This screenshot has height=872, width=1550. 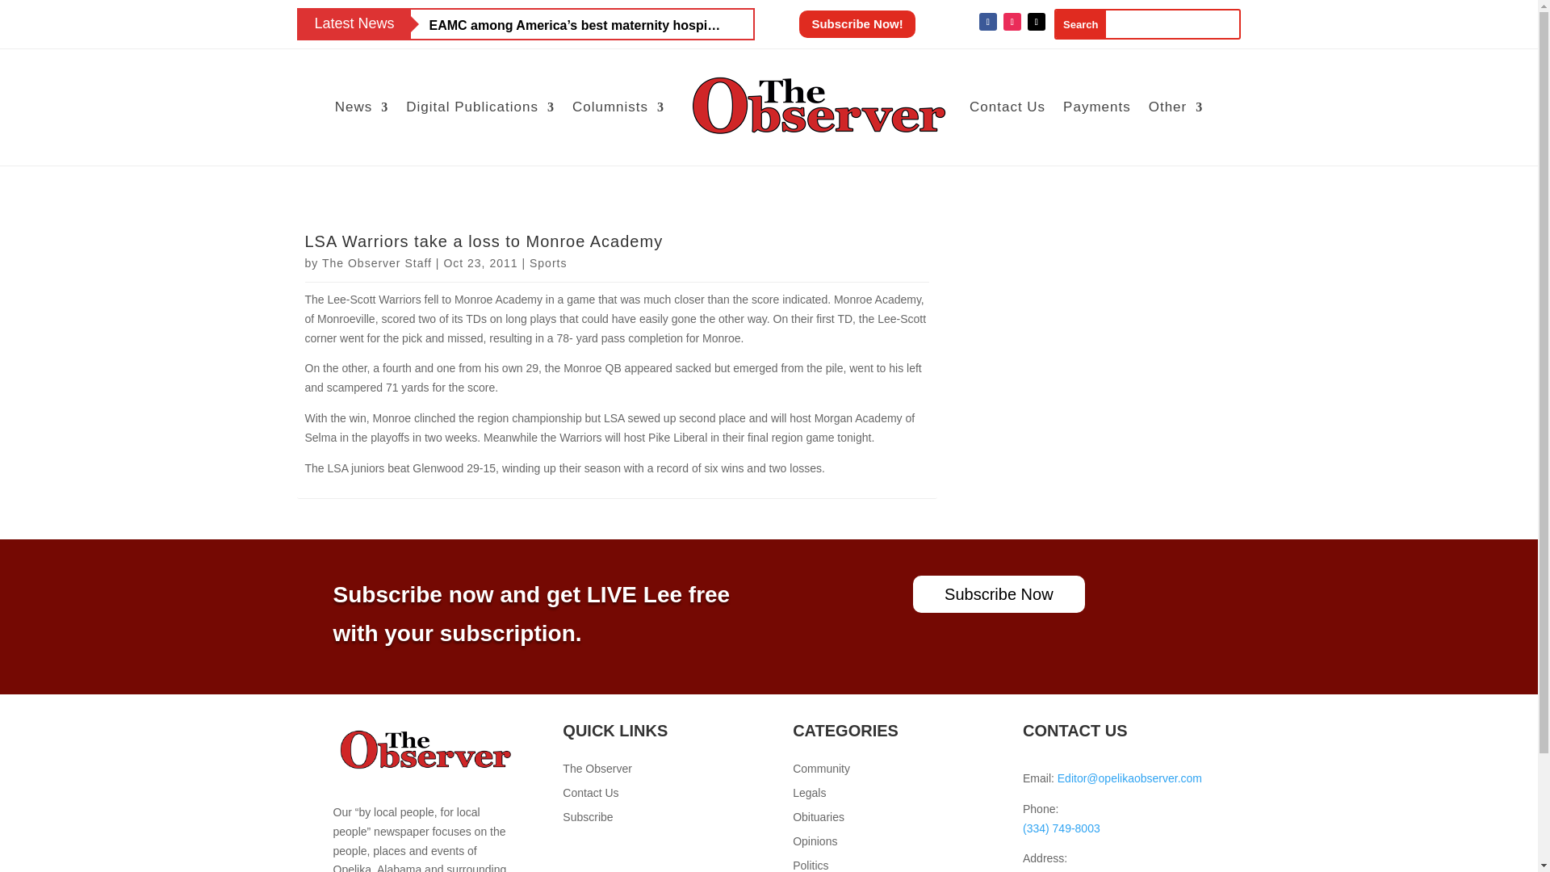 I want to click on Columnists, so click(x=618, y=107).